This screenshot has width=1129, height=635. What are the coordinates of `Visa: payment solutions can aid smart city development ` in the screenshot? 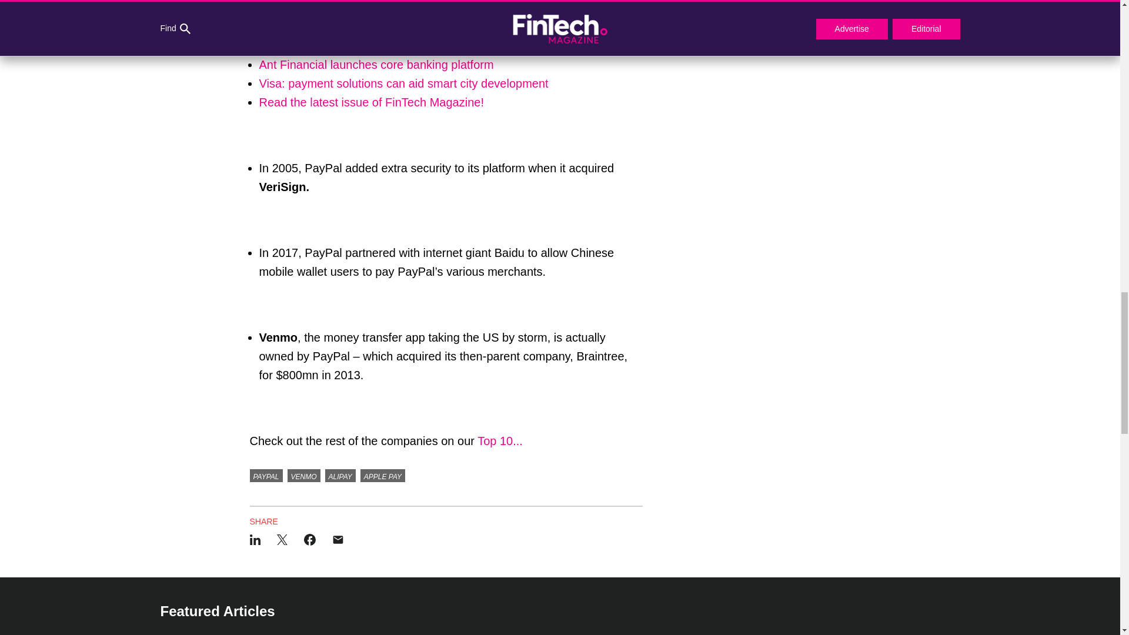 It's located at (405, 83).